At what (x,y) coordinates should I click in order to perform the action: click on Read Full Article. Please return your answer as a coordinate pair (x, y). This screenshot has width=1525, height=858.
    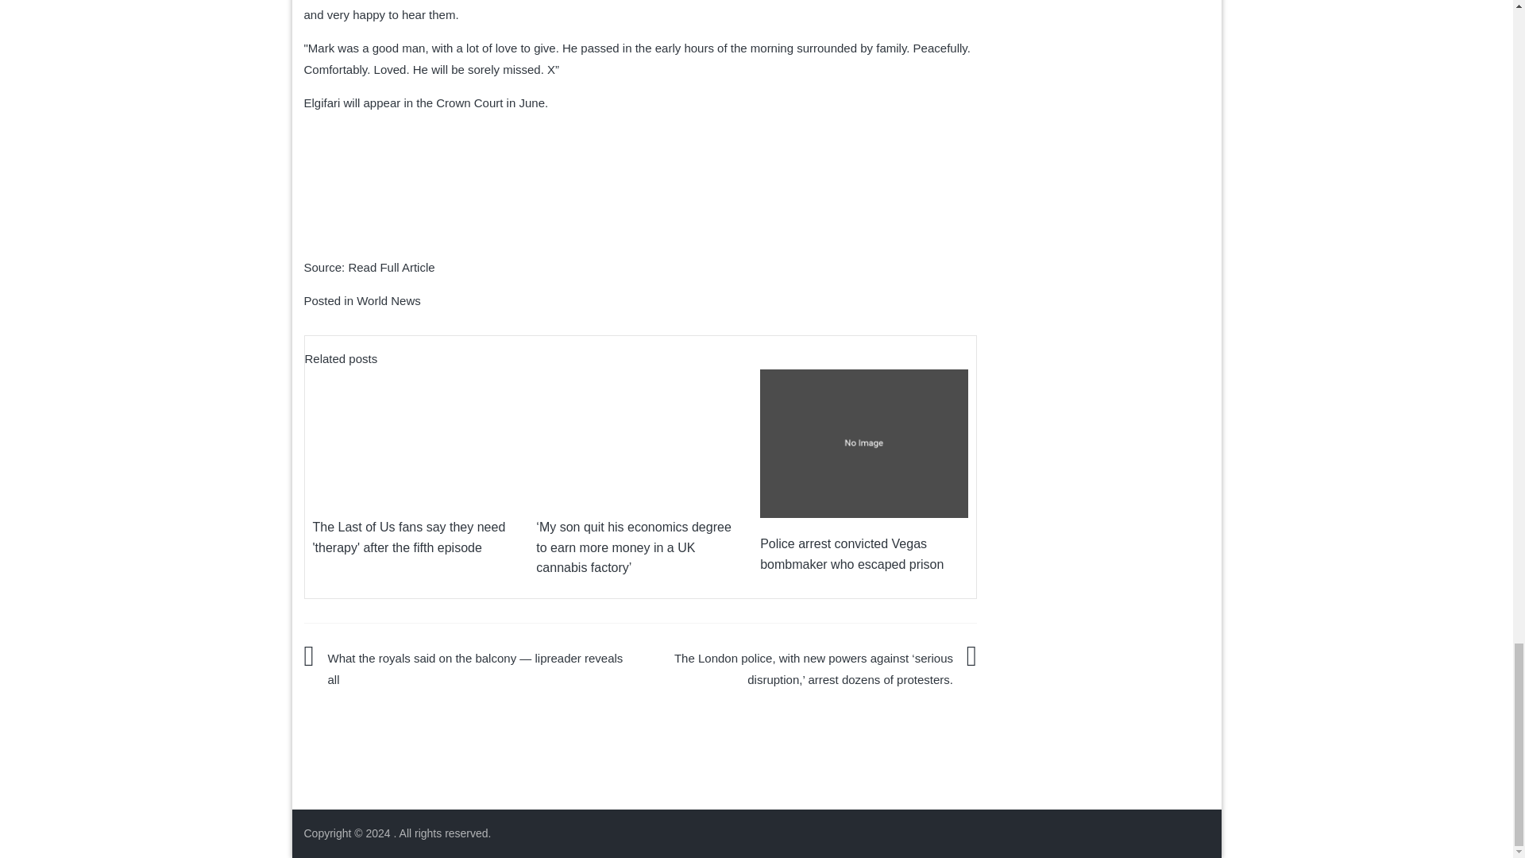
    Looking at the image, I should click on (391, 267).